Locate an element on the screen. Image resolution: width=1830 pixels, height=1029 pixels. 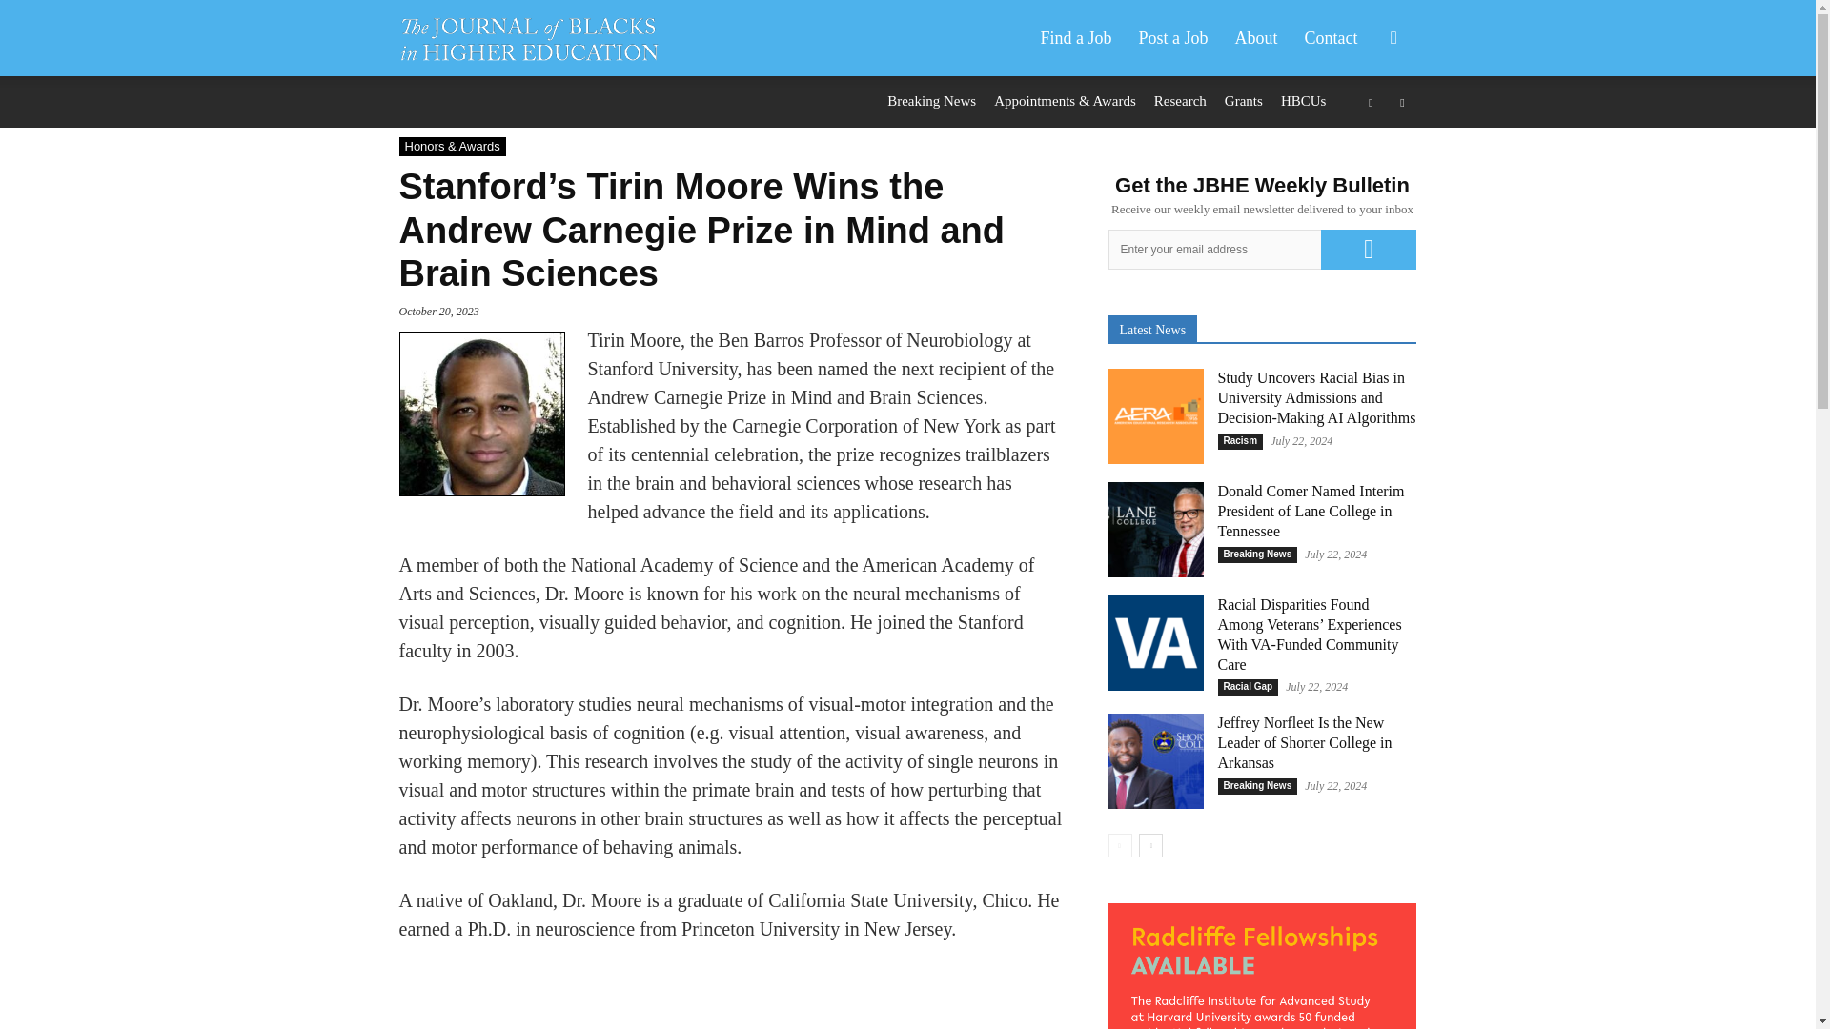
Research is located at coordinates (1180, 101).